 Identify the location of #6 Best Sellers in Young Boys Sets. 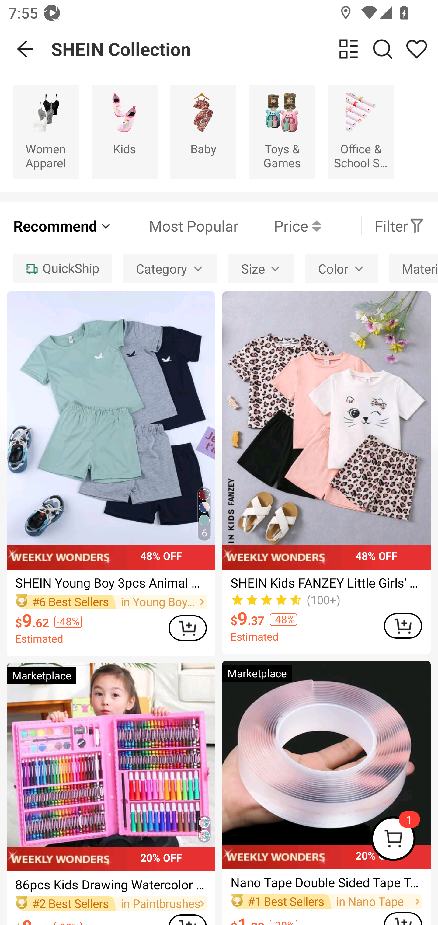
(111, 602).